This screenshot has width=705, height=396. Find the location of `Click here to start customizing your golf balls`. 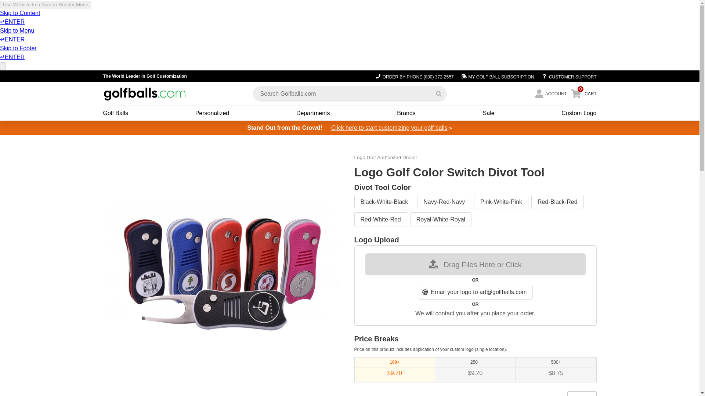

Click here to start customizing your golf balls is located at coordinates (389, 128).